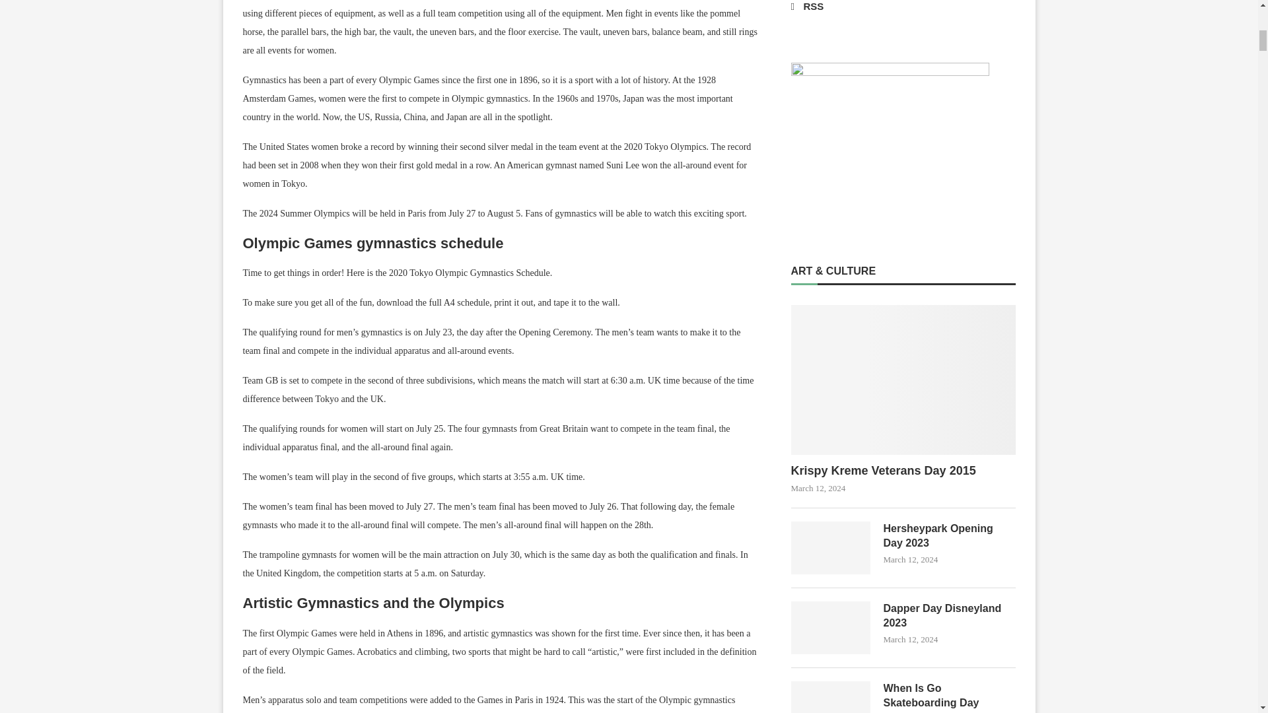 The height and width of the screenshot is (713, 1268). What do you see at coordinates (831, 697) in the screenshot?
I see `When Is Go Skateboarding Day` at bounding box center [831, 697].